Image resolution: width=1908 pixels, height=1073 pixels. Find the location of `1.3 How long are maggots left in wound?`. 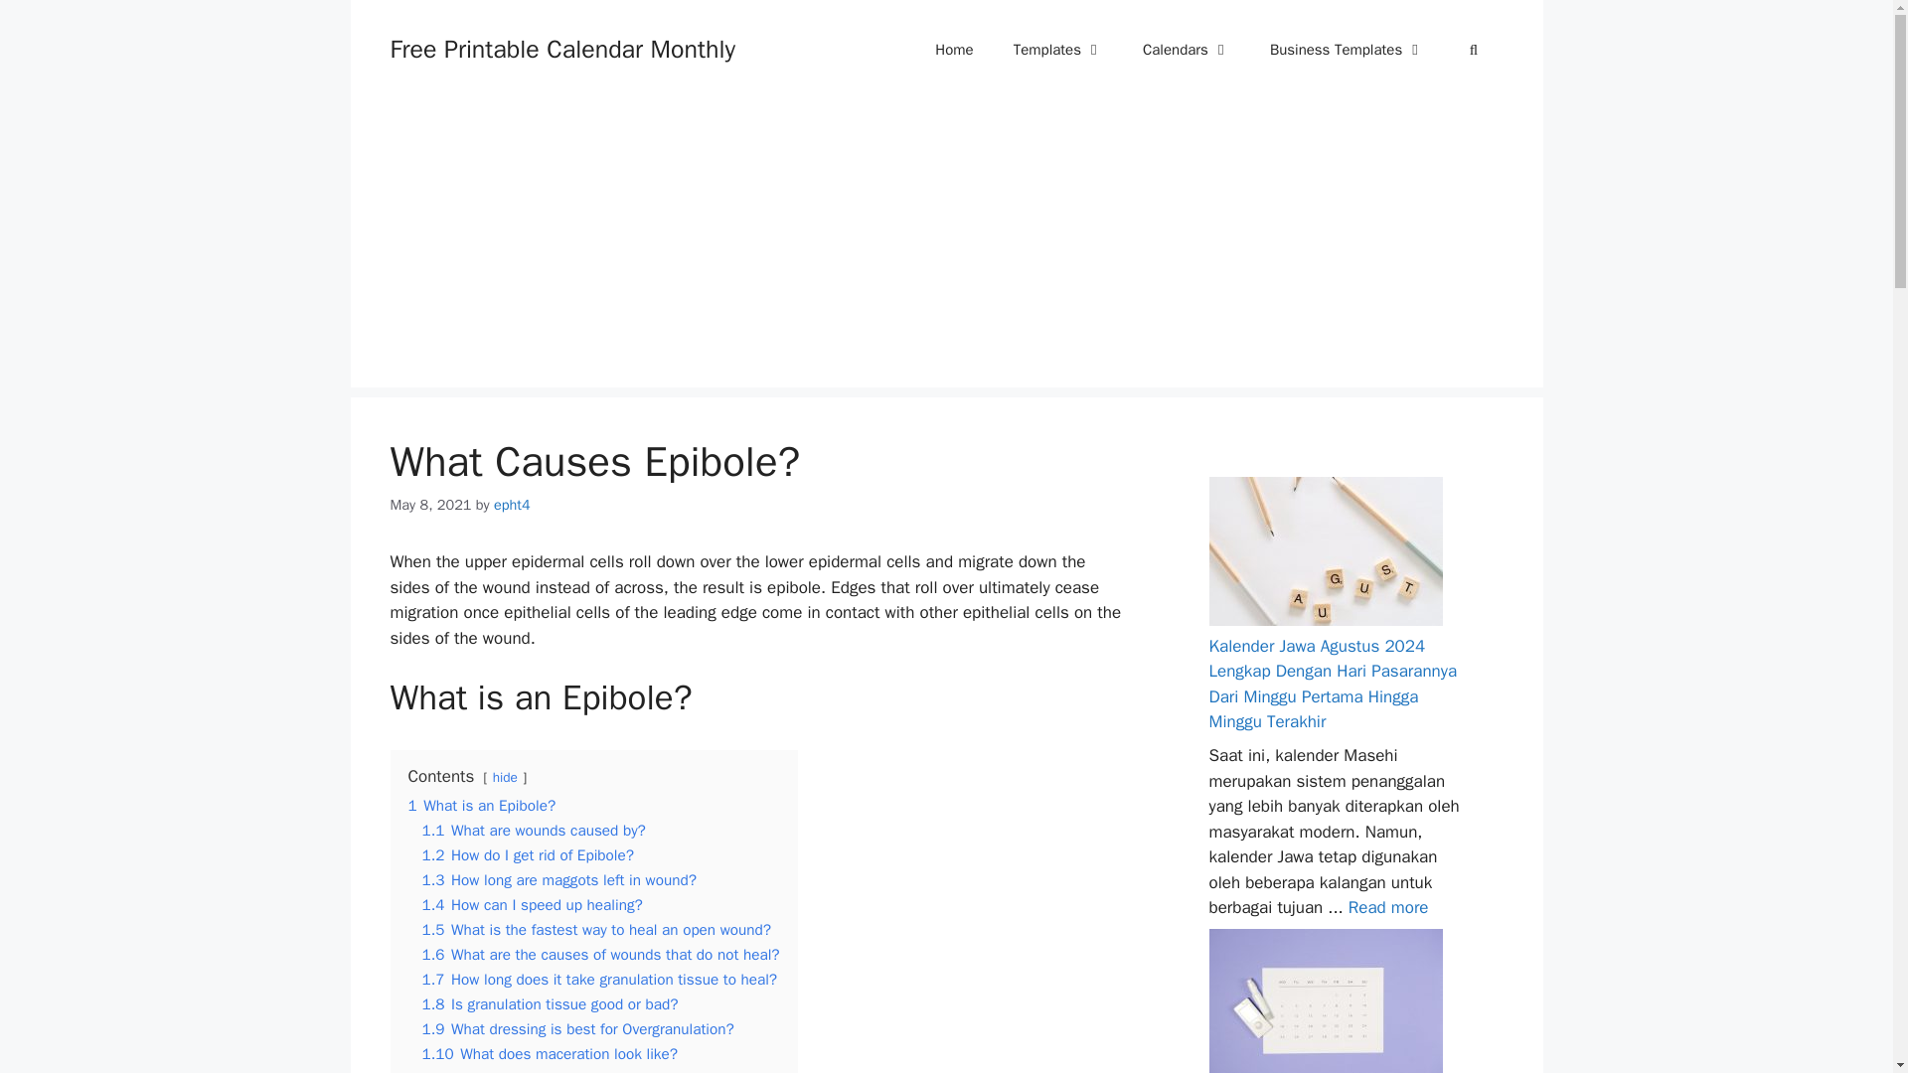

1.3 How long are maggots left in wound? is located at coordinates (558, 880).